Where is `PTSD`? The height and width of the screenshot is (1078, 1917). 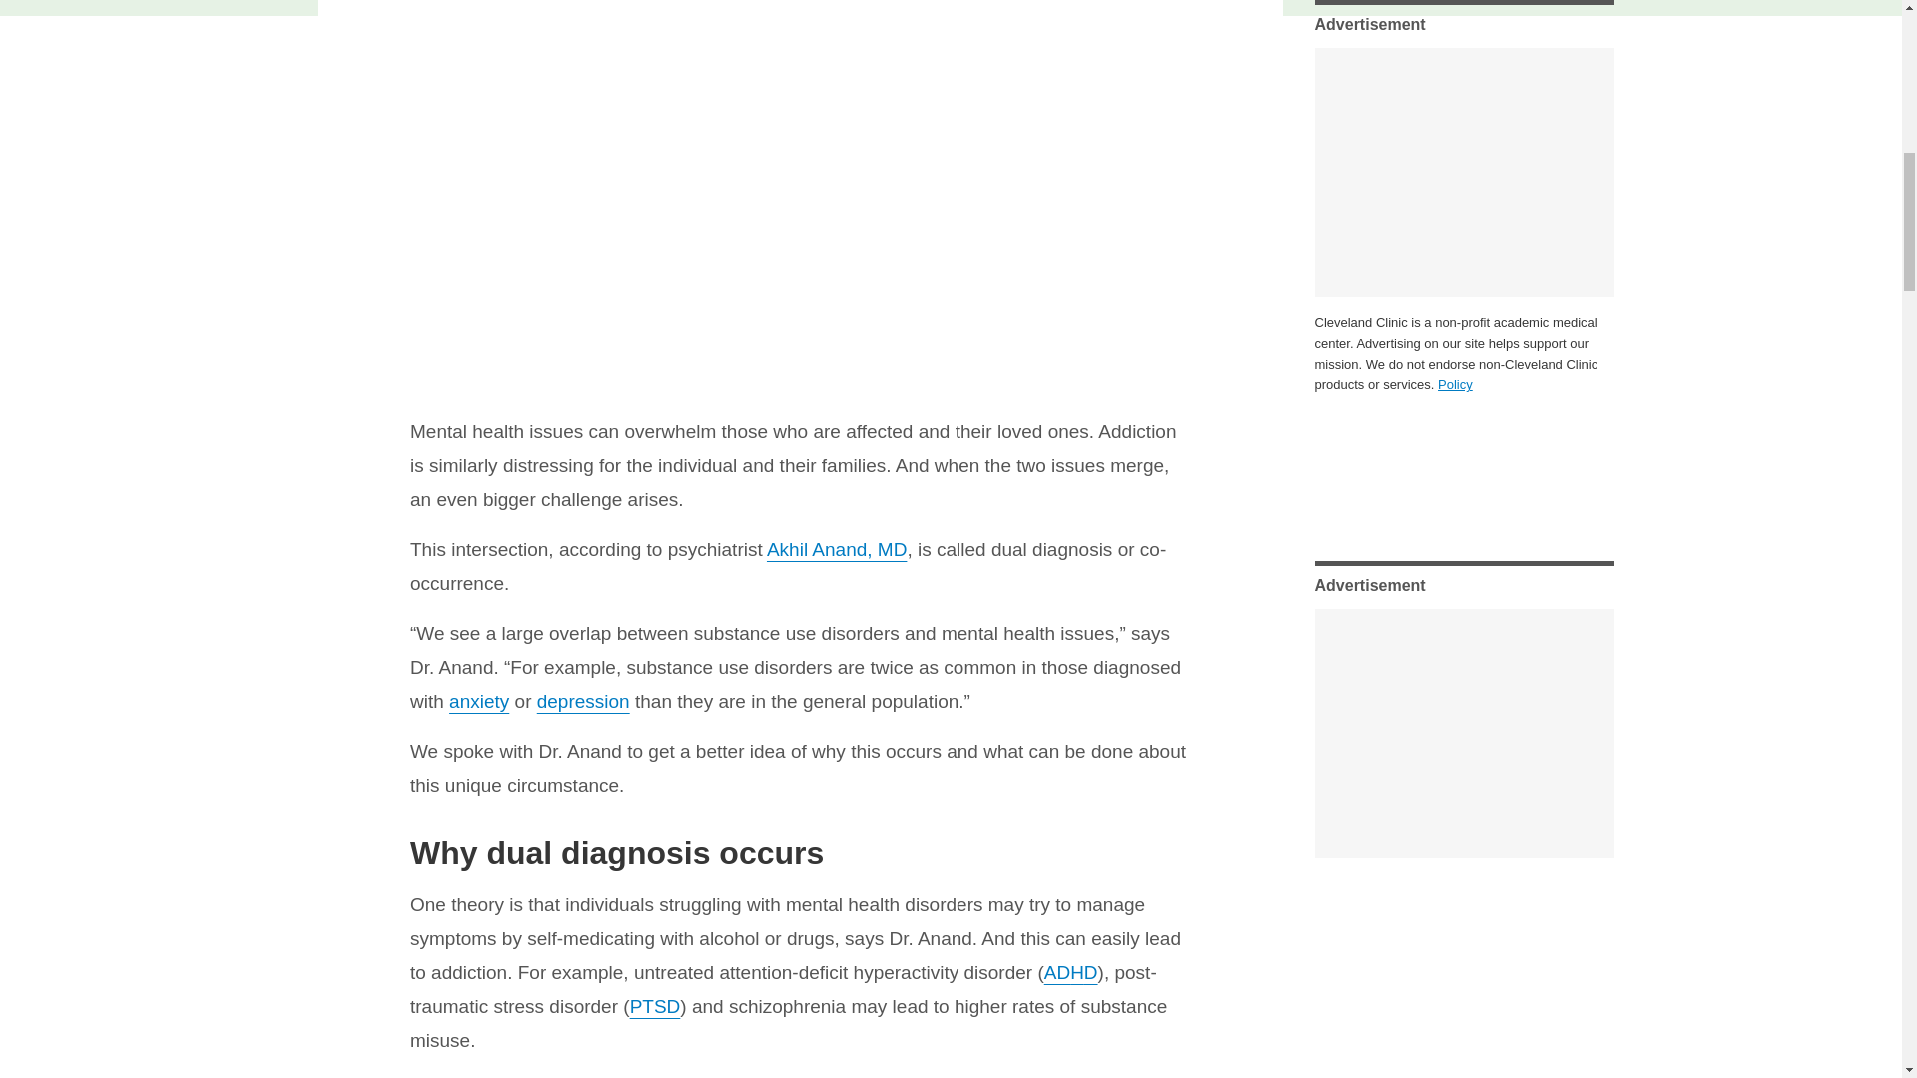
PTSD is located at coordinates (655, 1006).